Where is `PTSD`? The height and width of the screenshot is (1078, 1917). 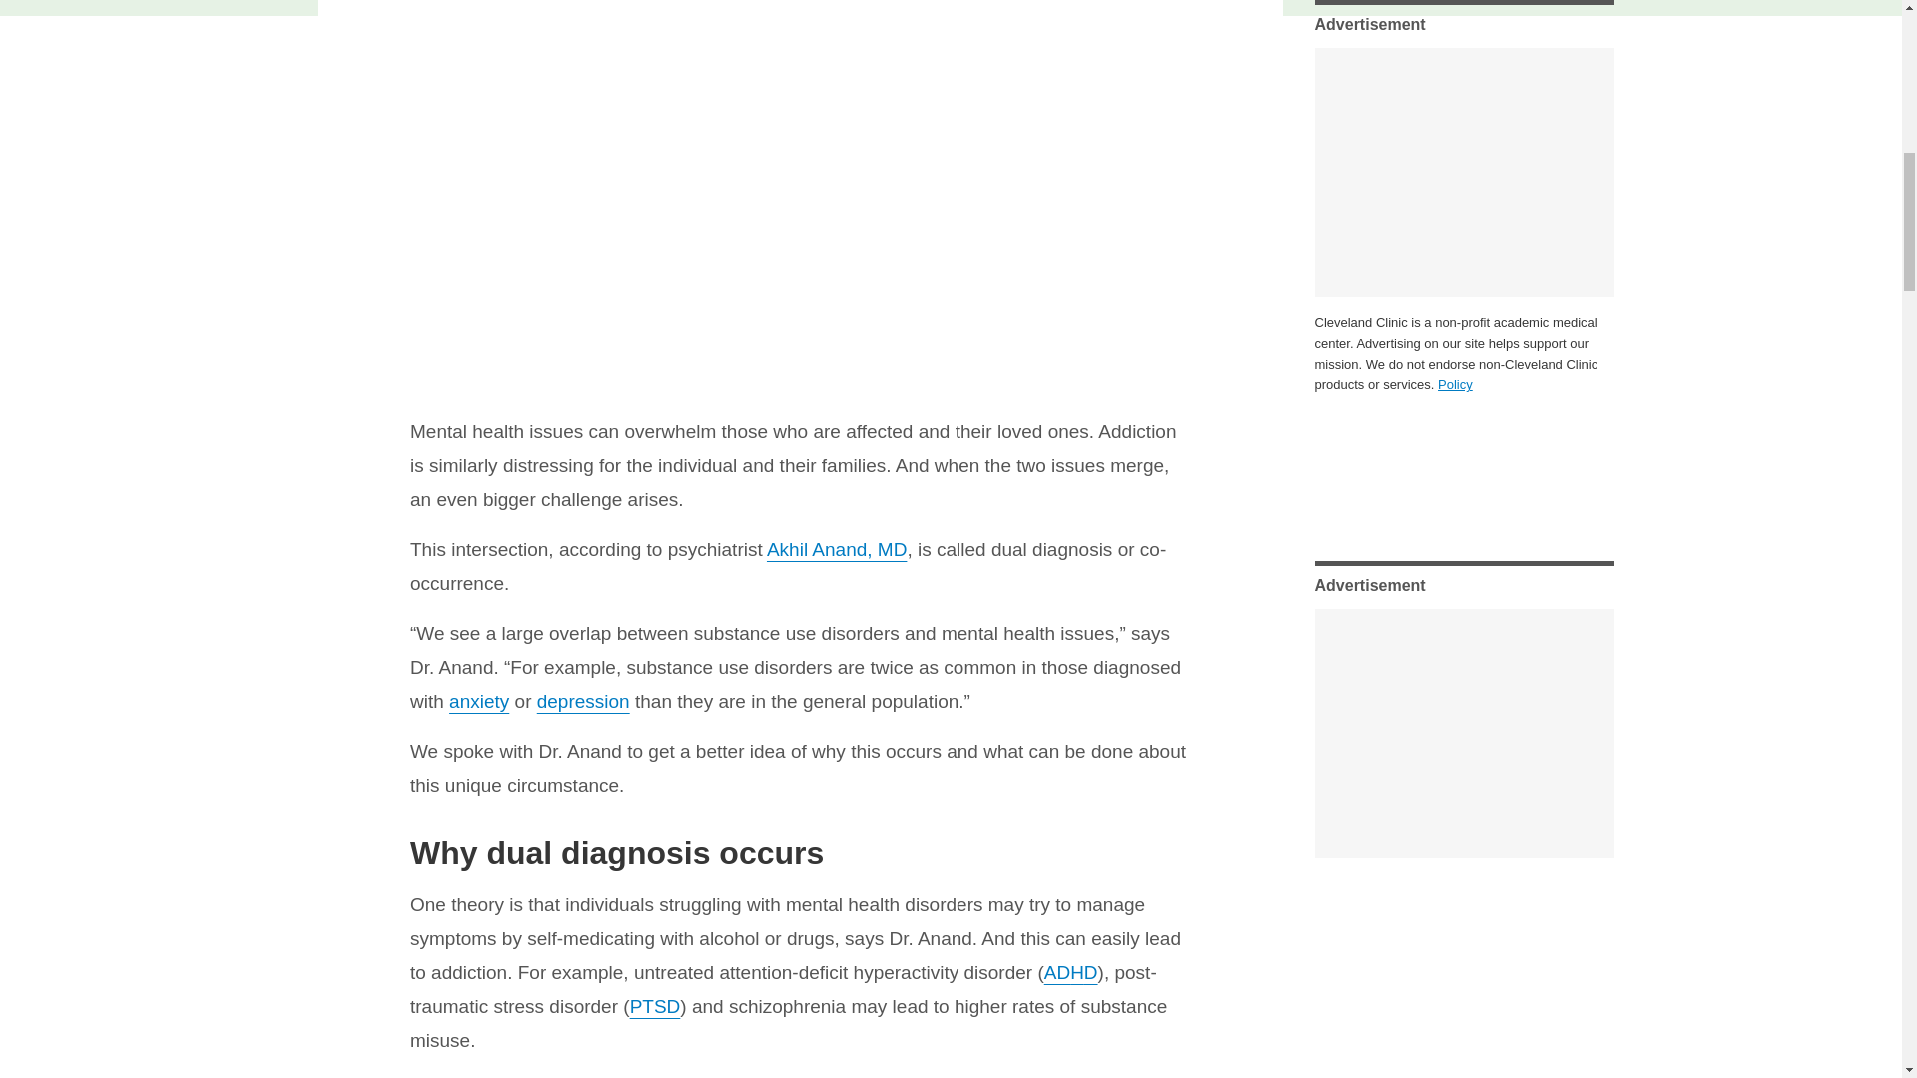
PTSD is located at coordinates (655, 1006).